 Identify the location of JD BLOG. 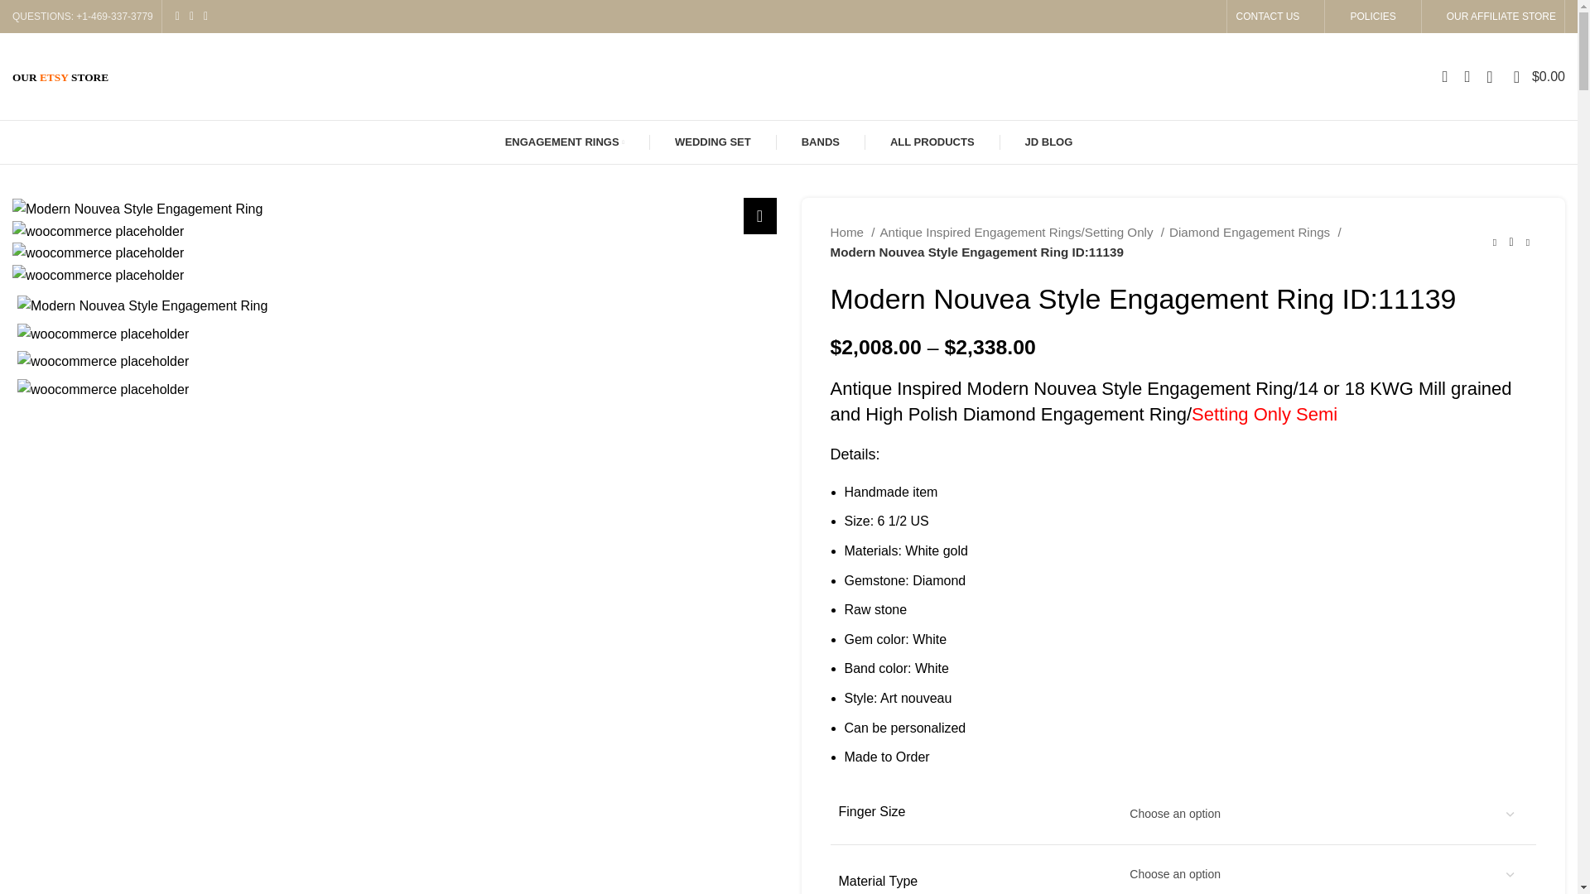
(1048, 142).